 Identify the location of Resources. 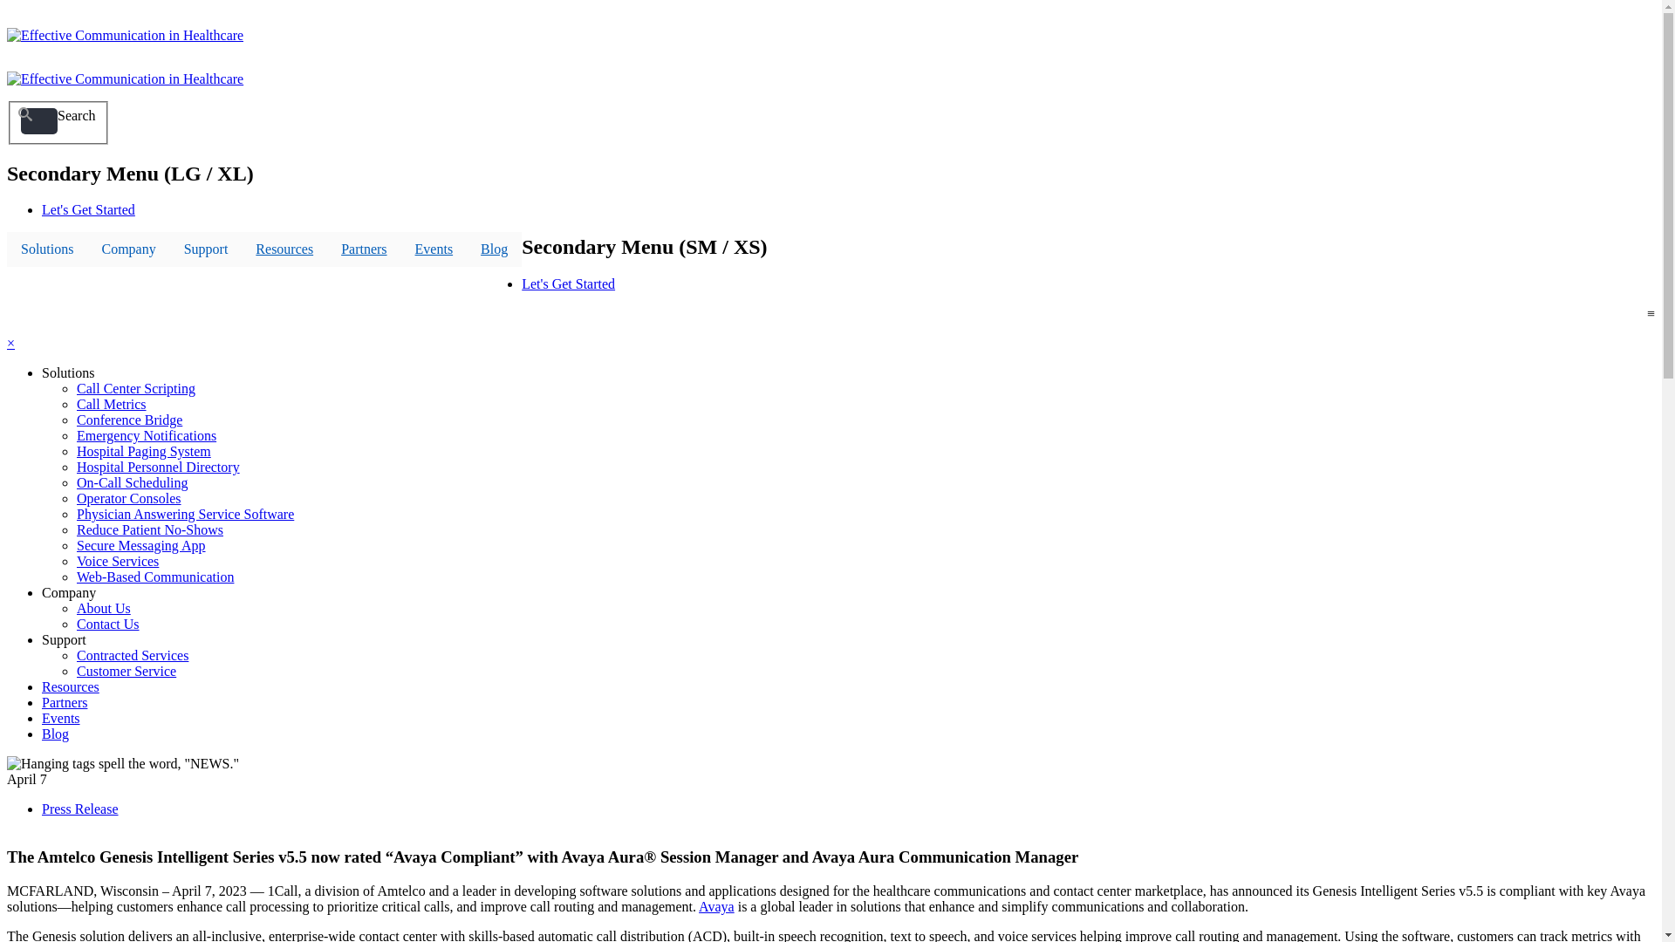
(71, 687).